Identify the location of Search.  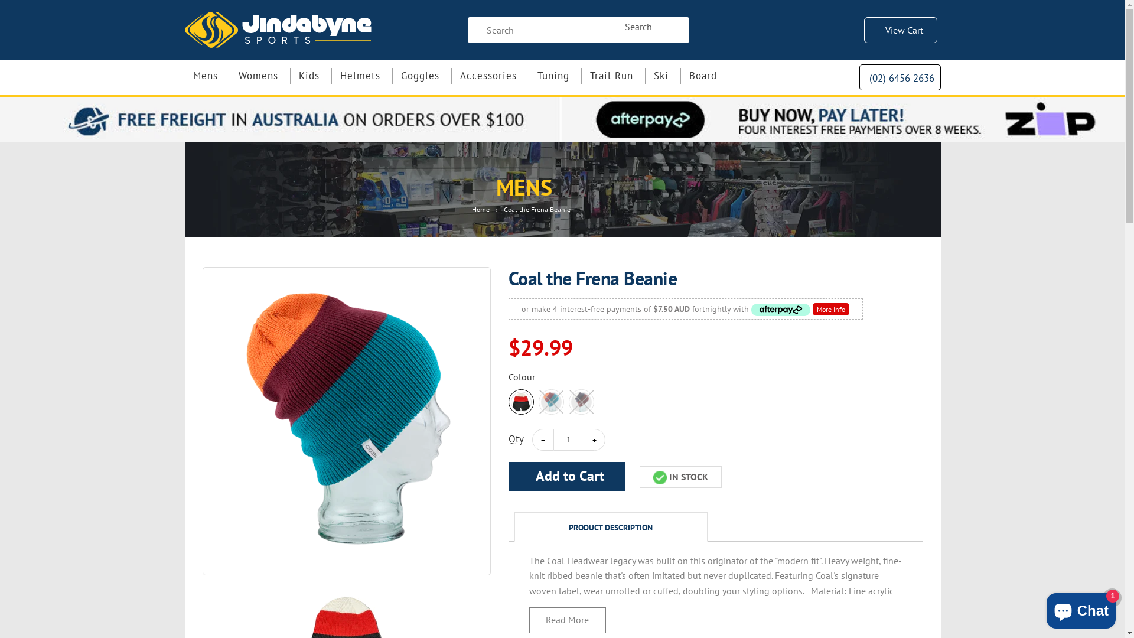
(638, 26).